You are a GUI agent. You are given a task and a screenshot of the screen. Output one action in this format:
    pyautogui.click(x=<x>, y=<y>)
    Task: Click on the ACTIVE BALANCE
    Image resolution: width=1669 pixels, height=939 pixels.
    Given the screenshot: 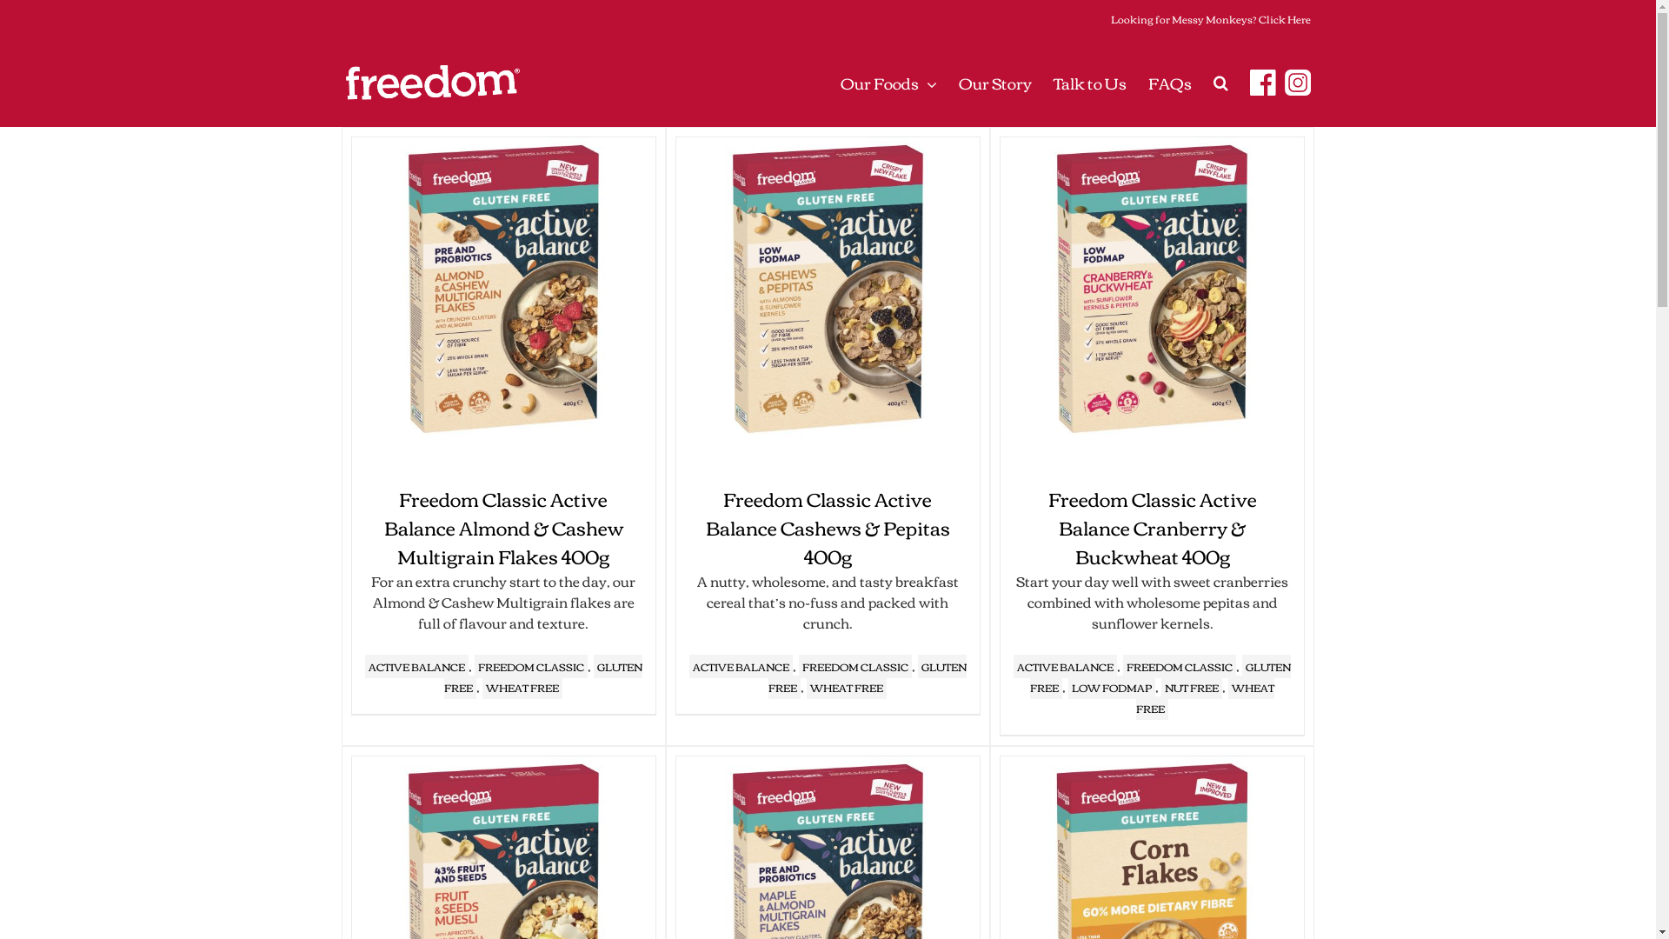 What is the action you would take?
    pyautogui.click(x=417, y=666)
    